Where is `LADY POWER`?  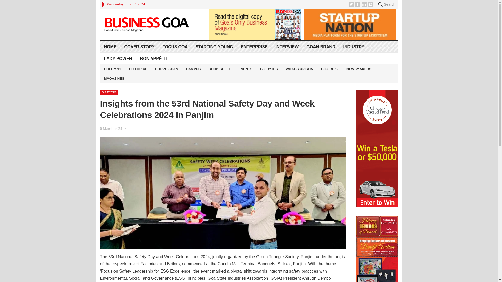
LADY POWER is located at coordinates (118, 58).